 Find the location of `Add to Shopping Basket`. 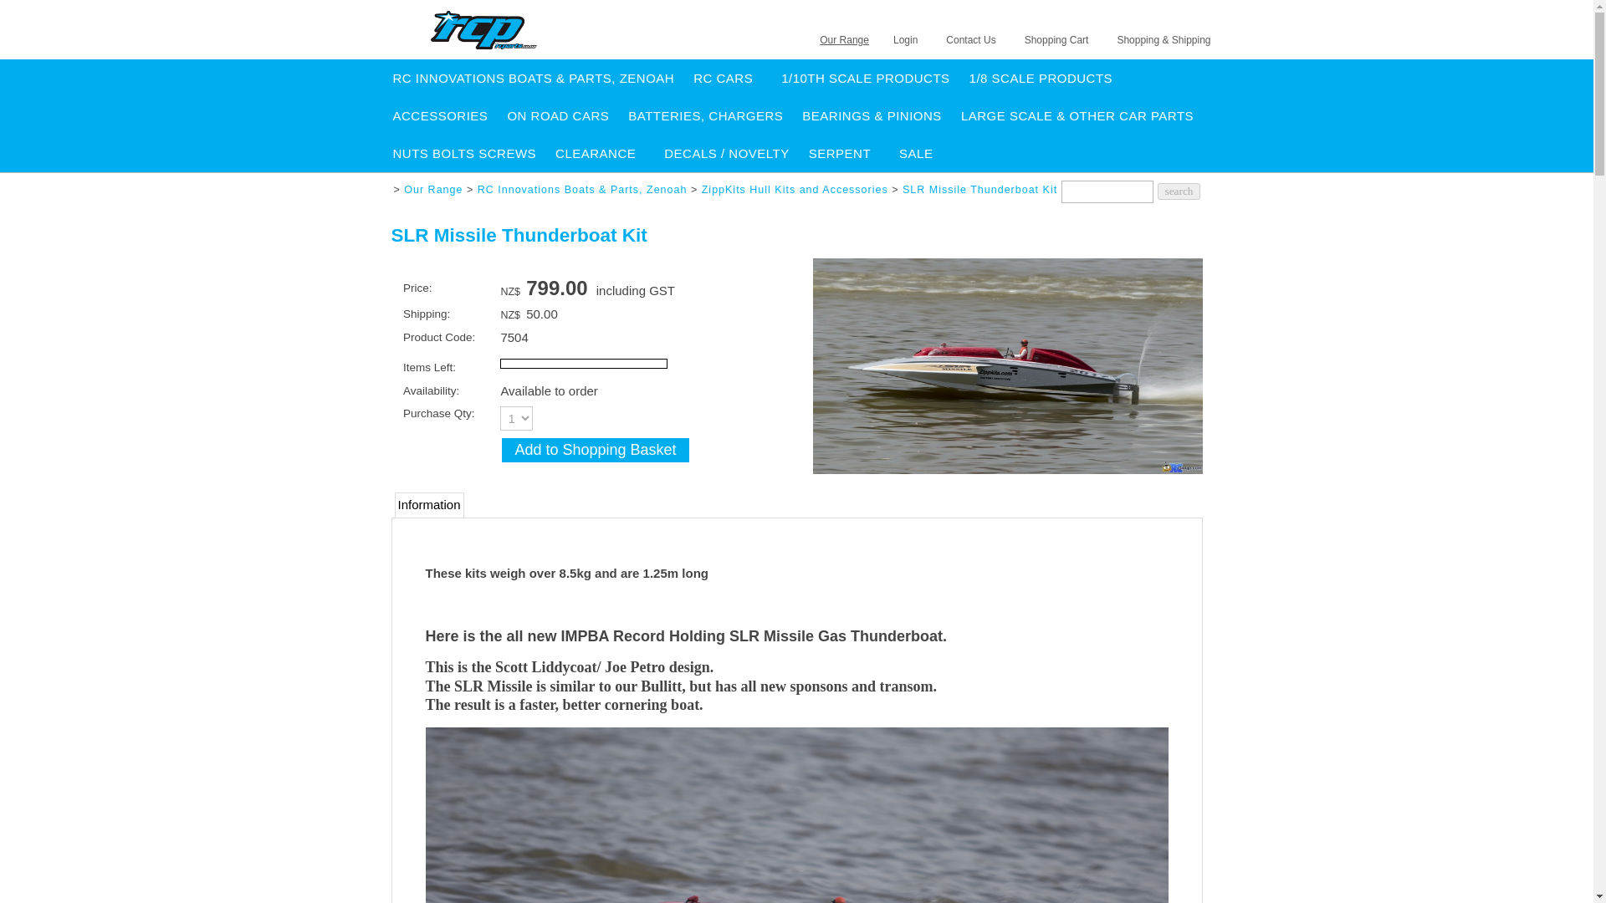

Add to Shopping Basket is located at coordinates (595, 450).